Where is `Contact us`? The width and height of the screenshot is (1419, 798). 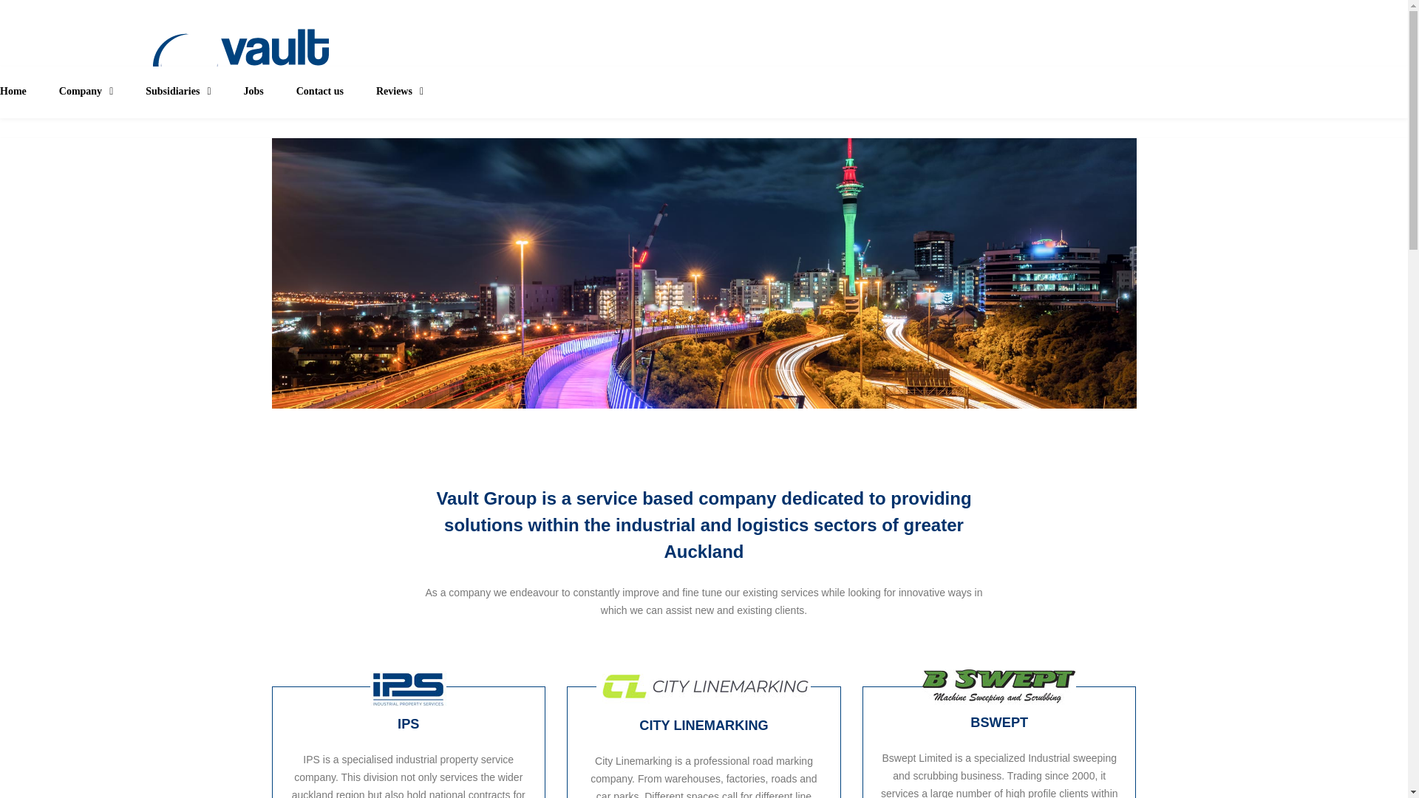 Contact us is located at coordinates (319, 92).